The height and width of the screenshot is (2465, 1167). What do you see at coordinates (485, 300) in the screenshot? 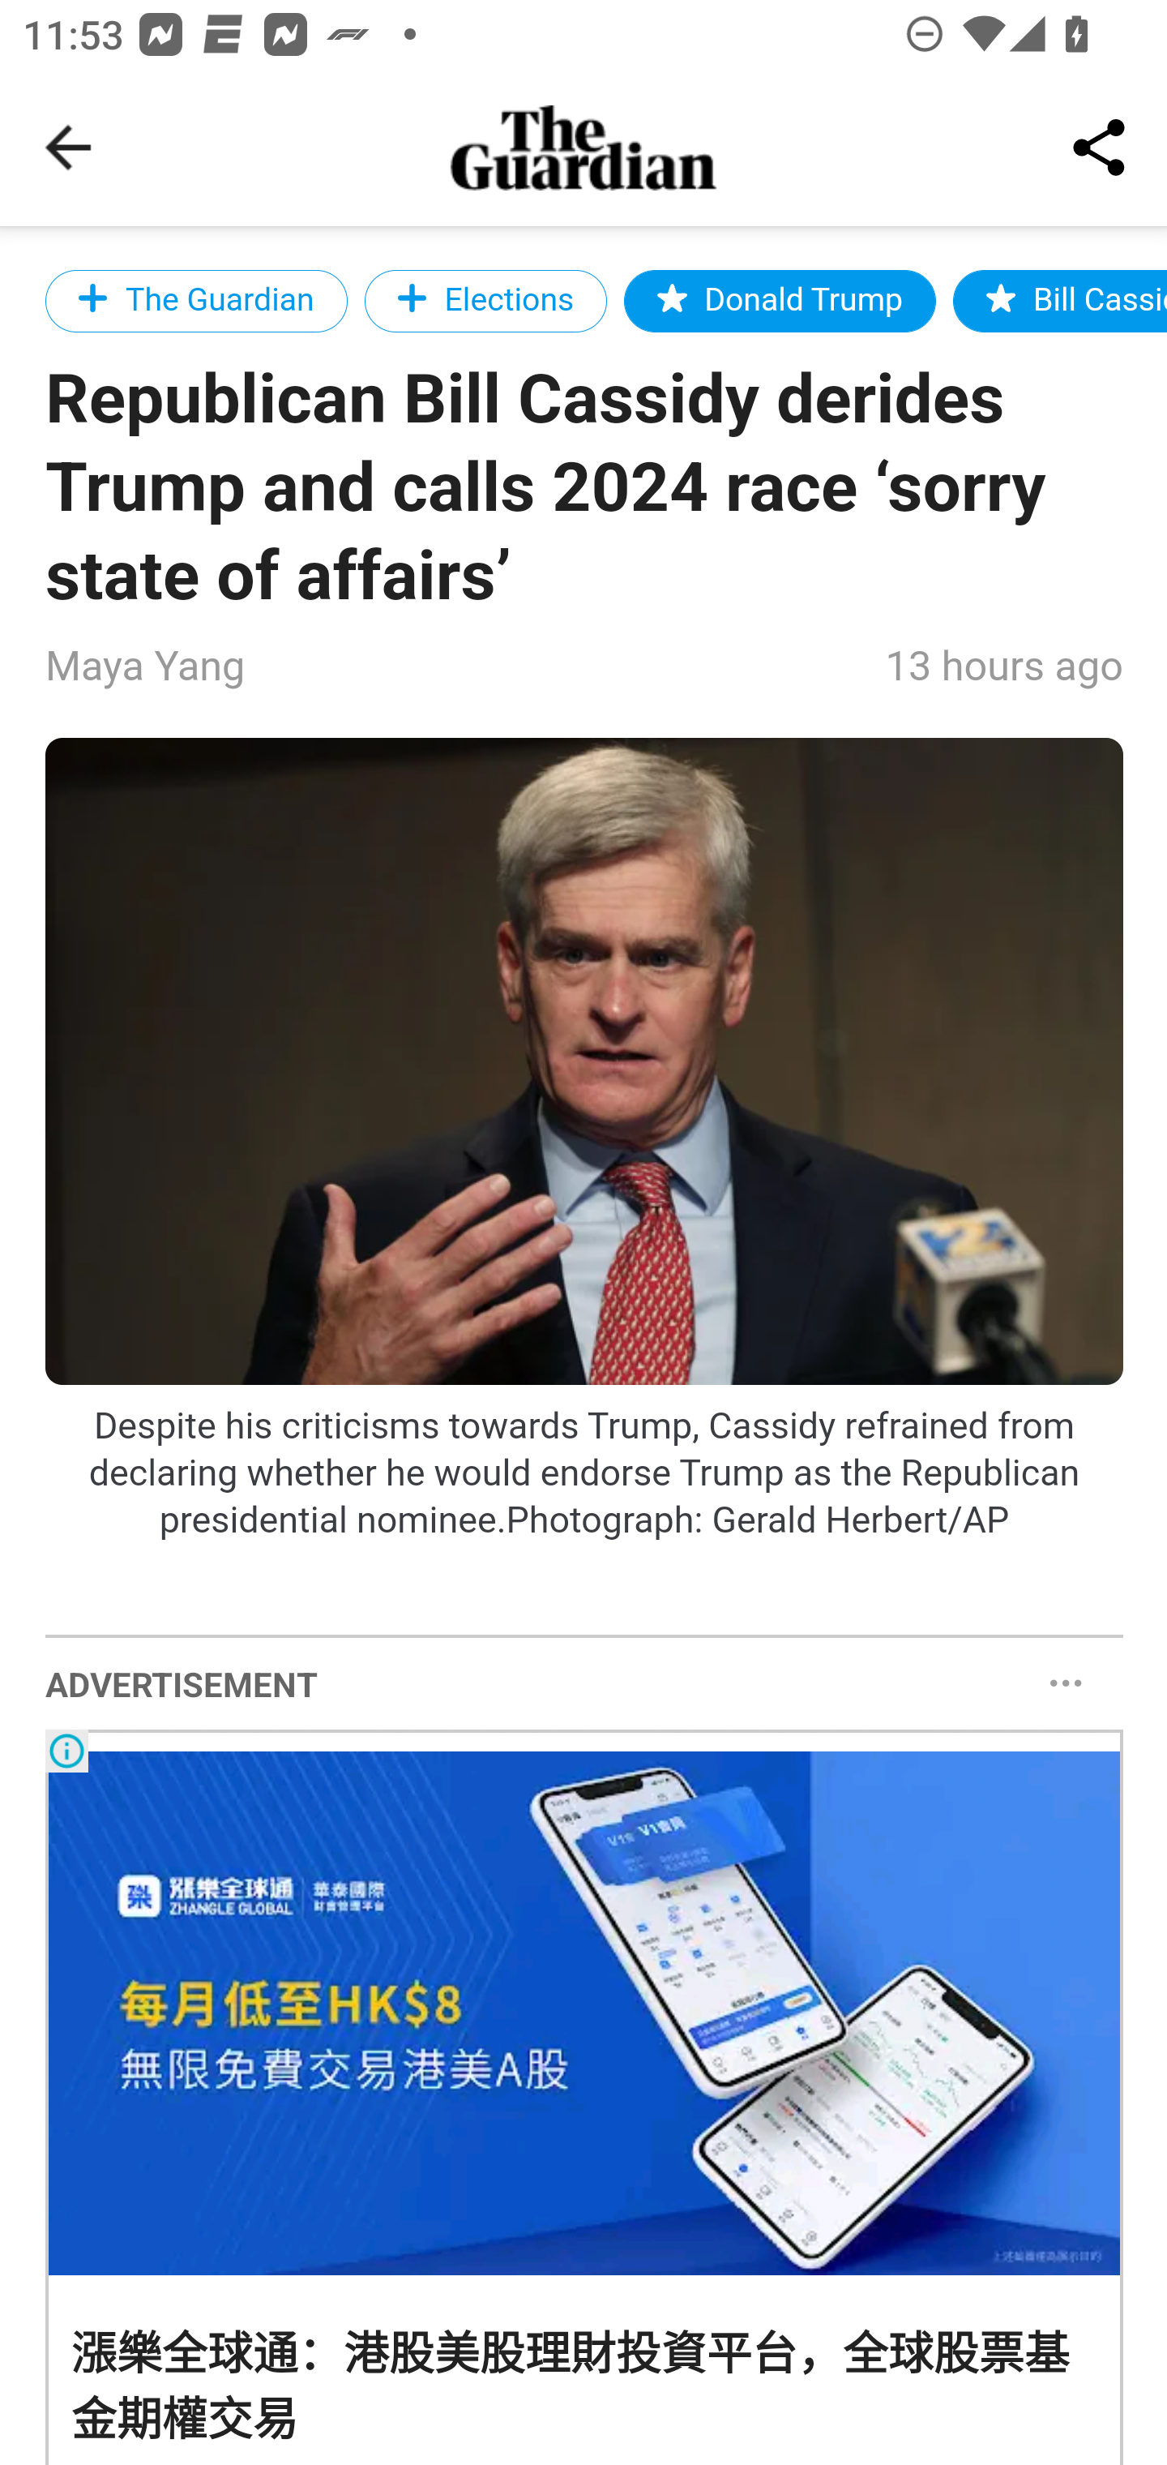
I see `Elections` at bounding box center [485, 300].